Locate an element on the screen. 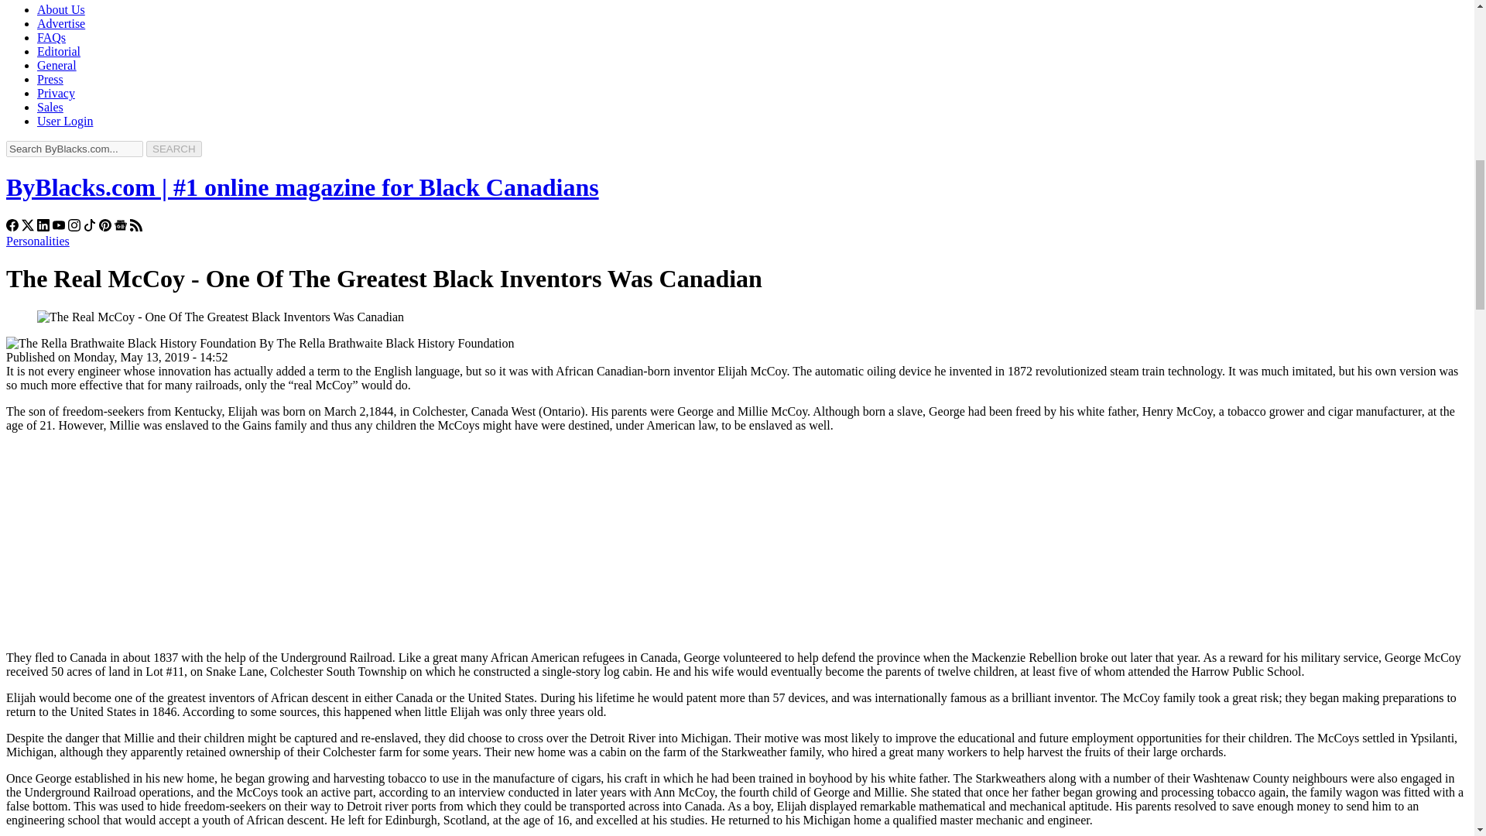  ByBlacks.com on Google News is located at coordinates (120, 228).